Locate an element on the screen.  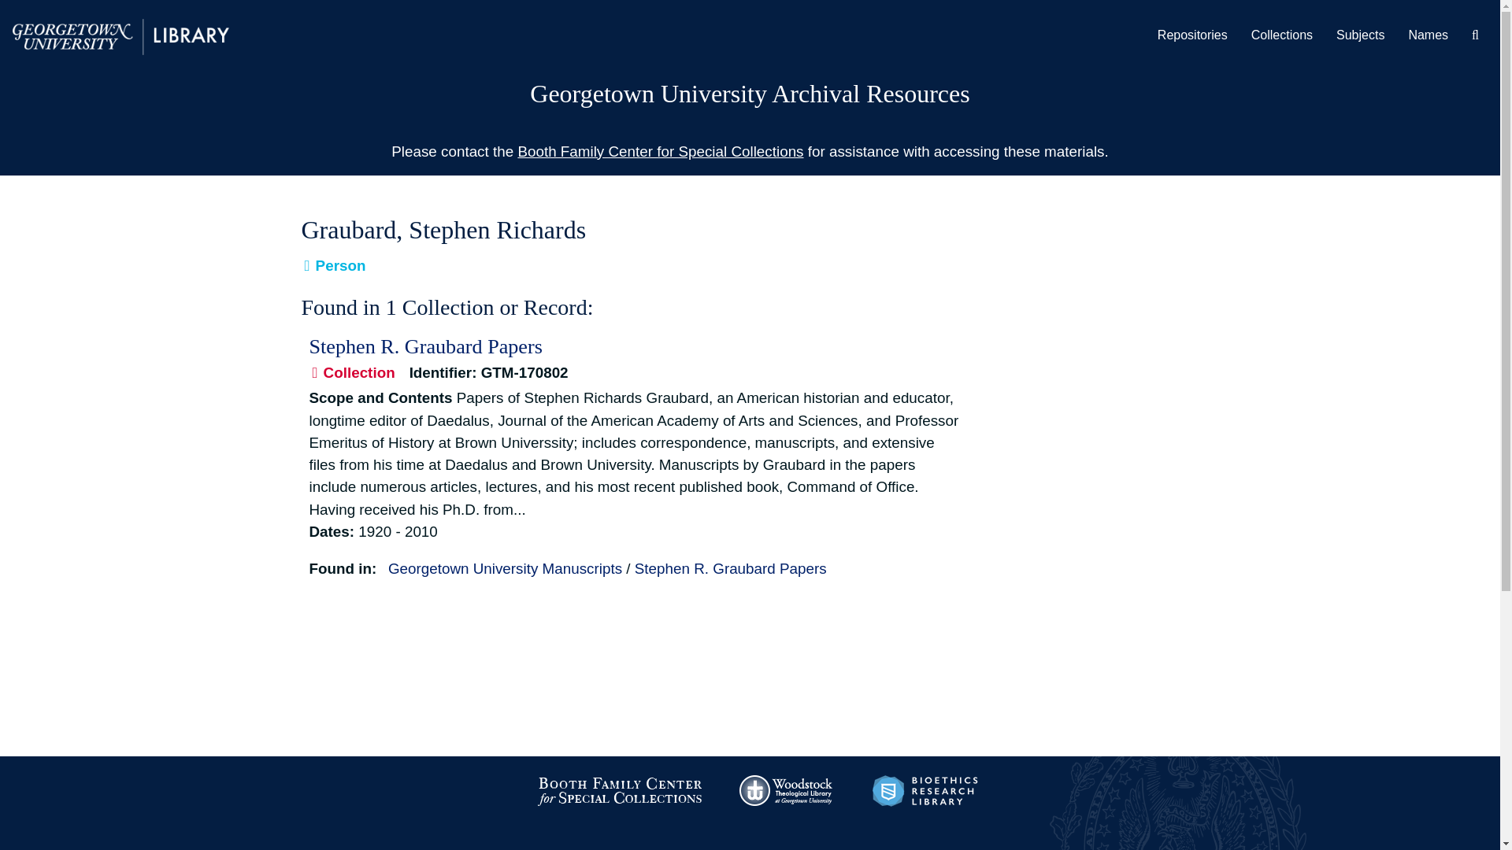
Facebook is located at coordinates (871, 845).